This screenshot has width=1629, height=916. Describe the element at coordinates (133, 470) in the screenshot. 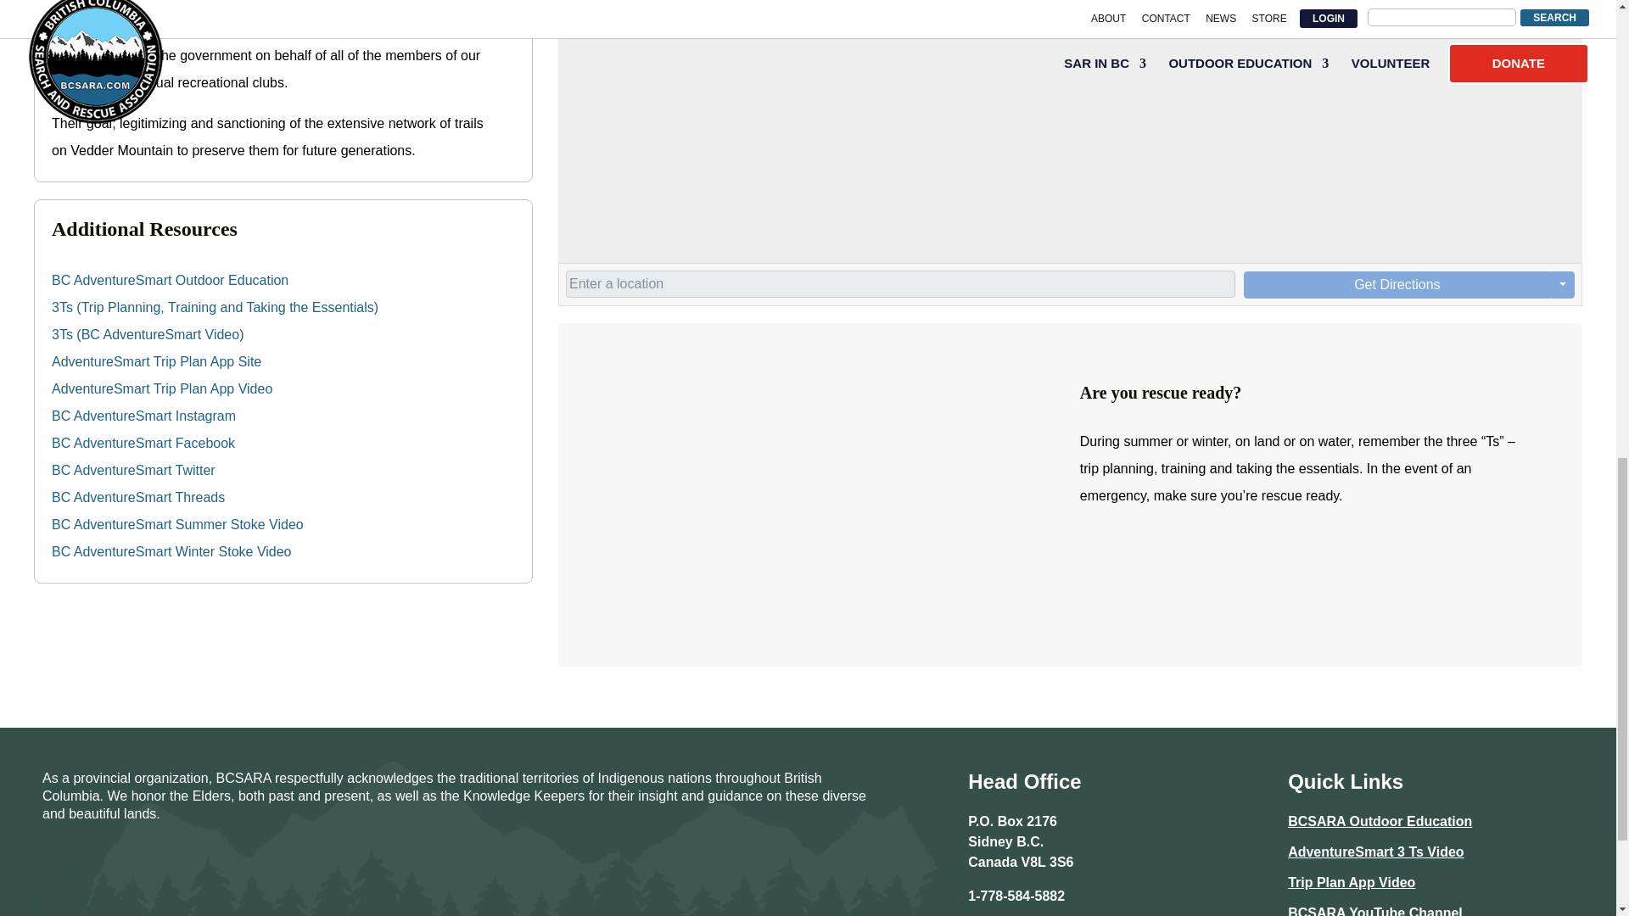

I see `BC AdventureSmart Twitter` at that location.